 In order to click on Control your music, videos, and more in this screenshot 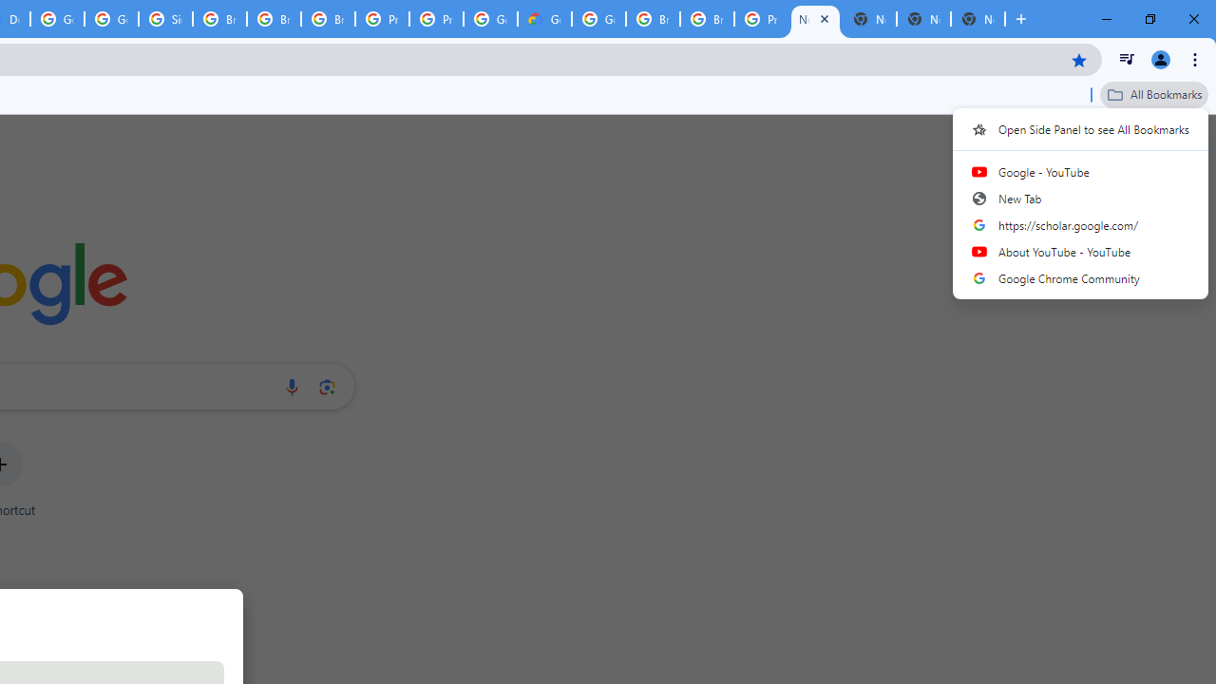, I will do `click(1127, 59)`.